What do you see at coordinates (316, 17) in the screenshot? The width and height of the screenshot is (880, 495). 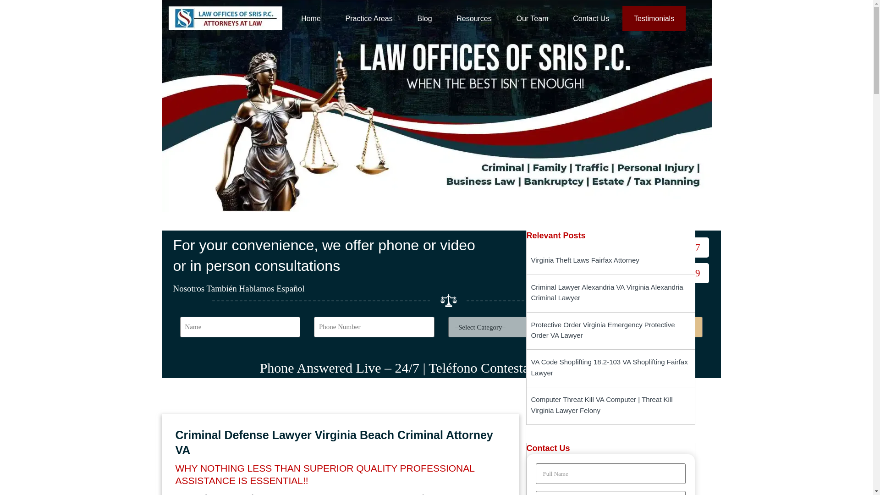 I see `Home` at bounding box center [316, 17].